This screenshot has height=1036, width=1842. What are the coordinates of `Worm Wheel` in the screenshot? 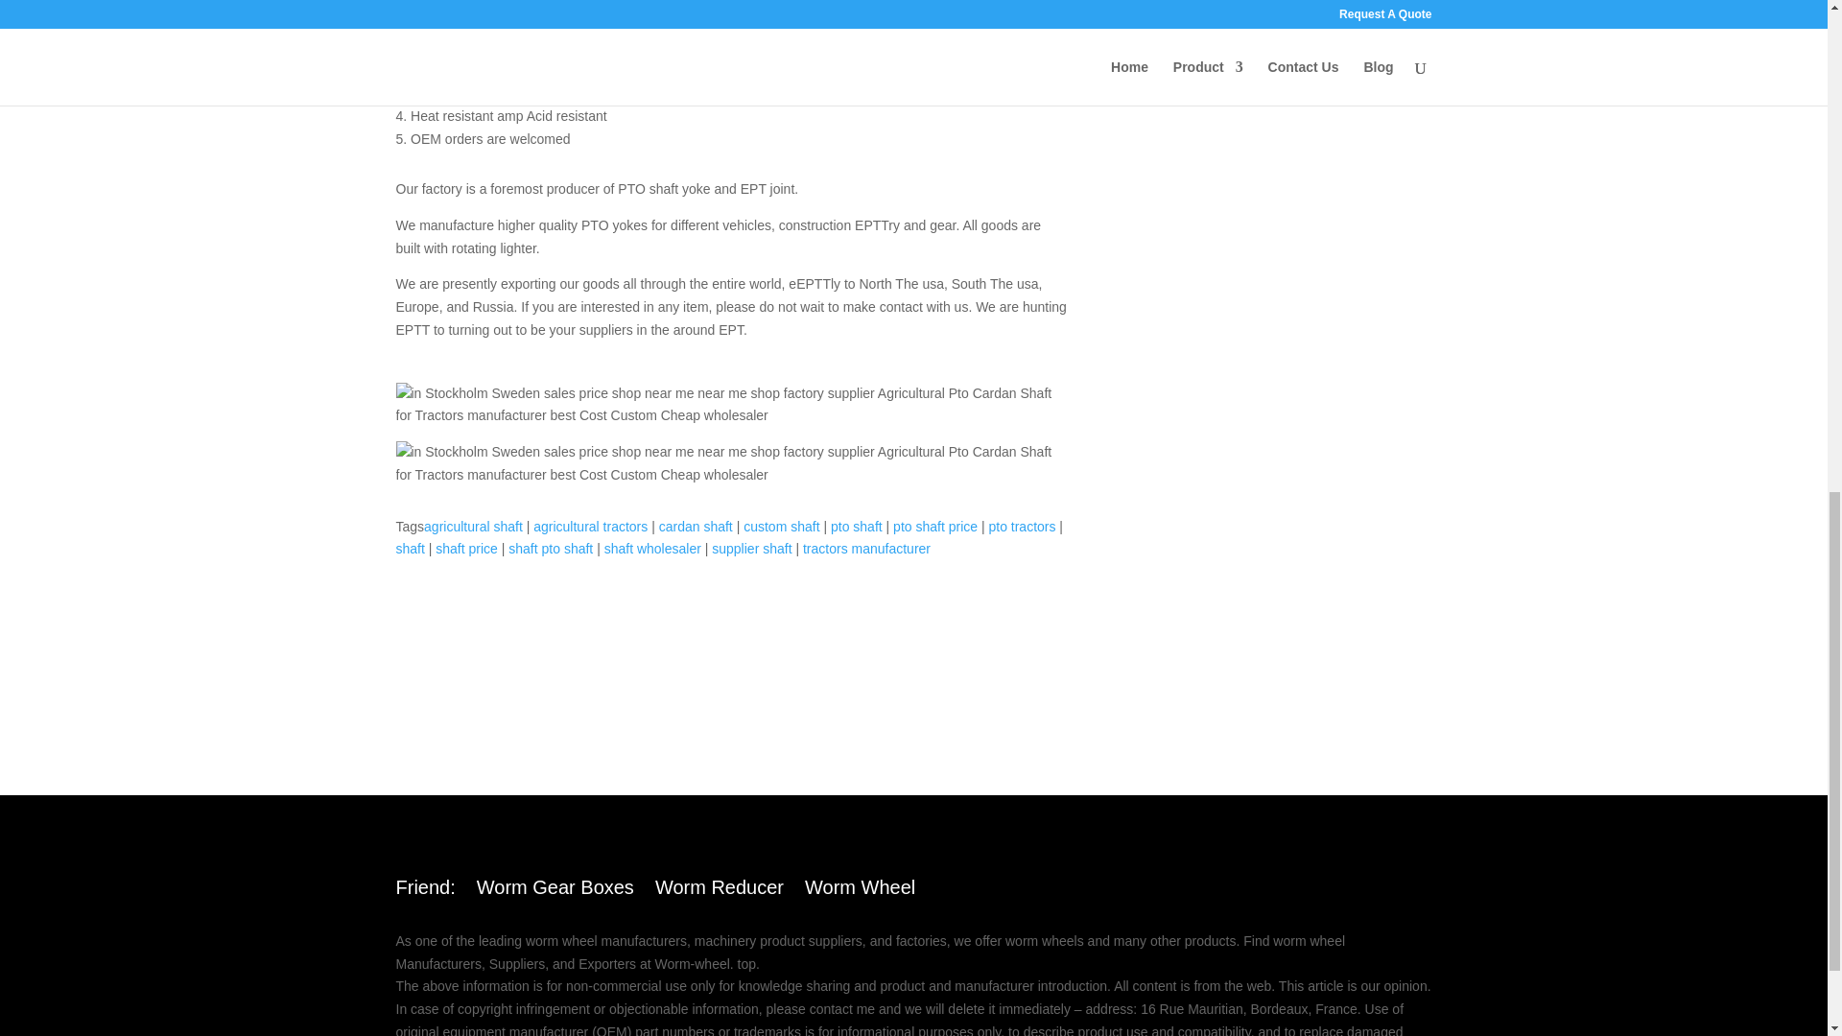 It's located at (860, 890).